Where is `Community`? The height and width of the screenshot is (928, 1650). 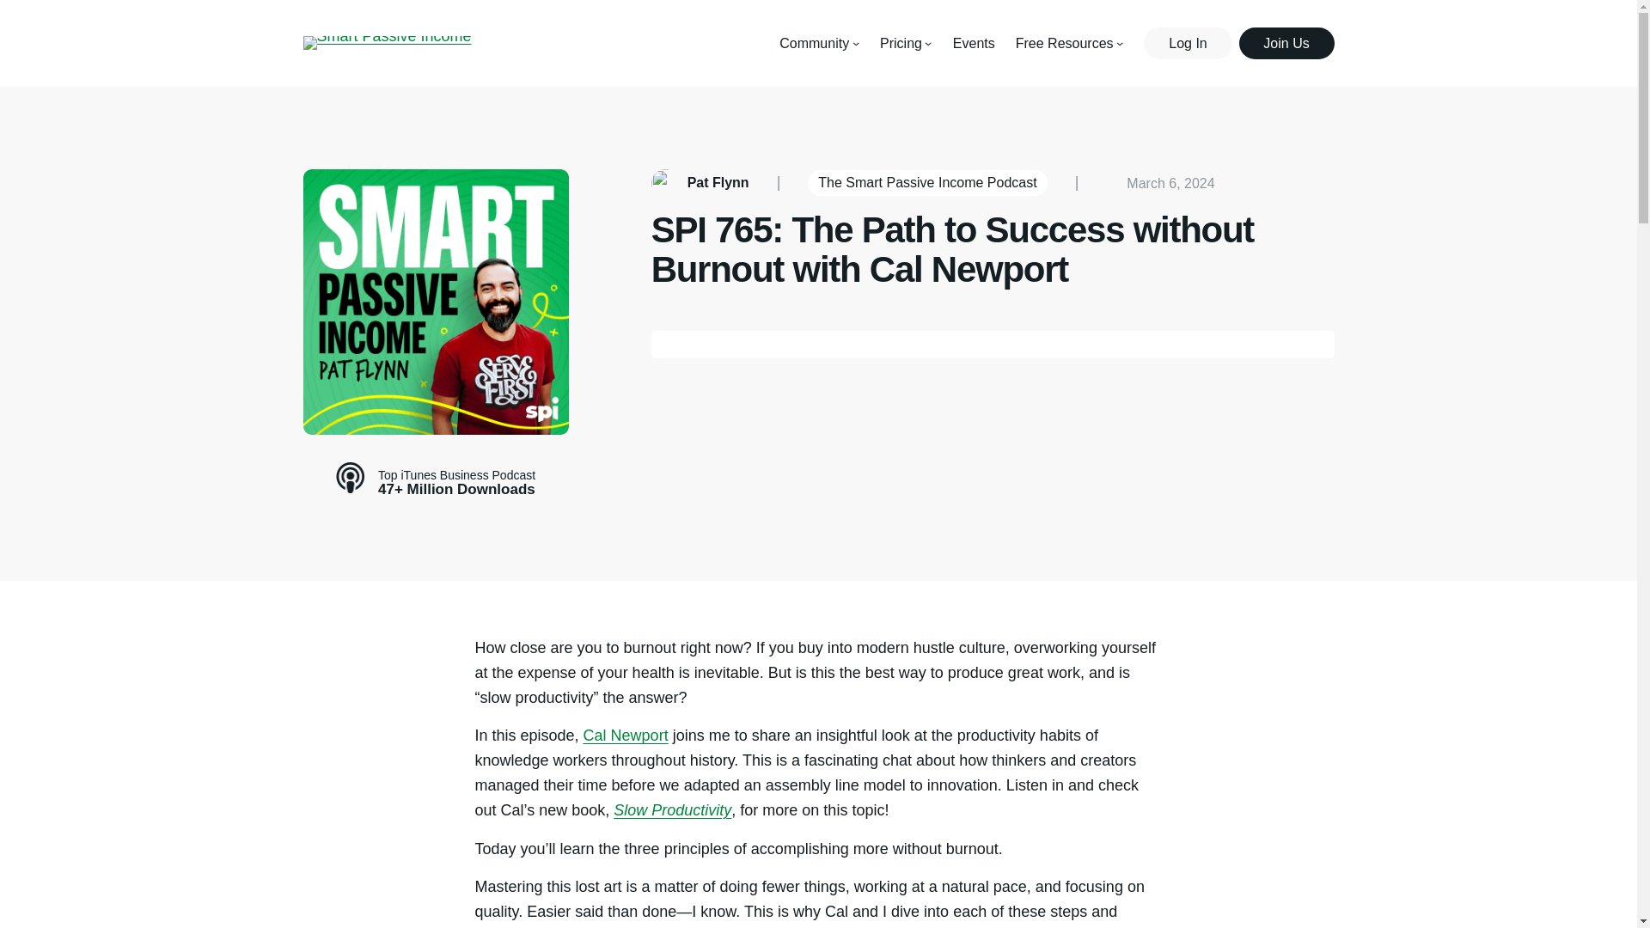 Community is located at coordinates (814, 43).